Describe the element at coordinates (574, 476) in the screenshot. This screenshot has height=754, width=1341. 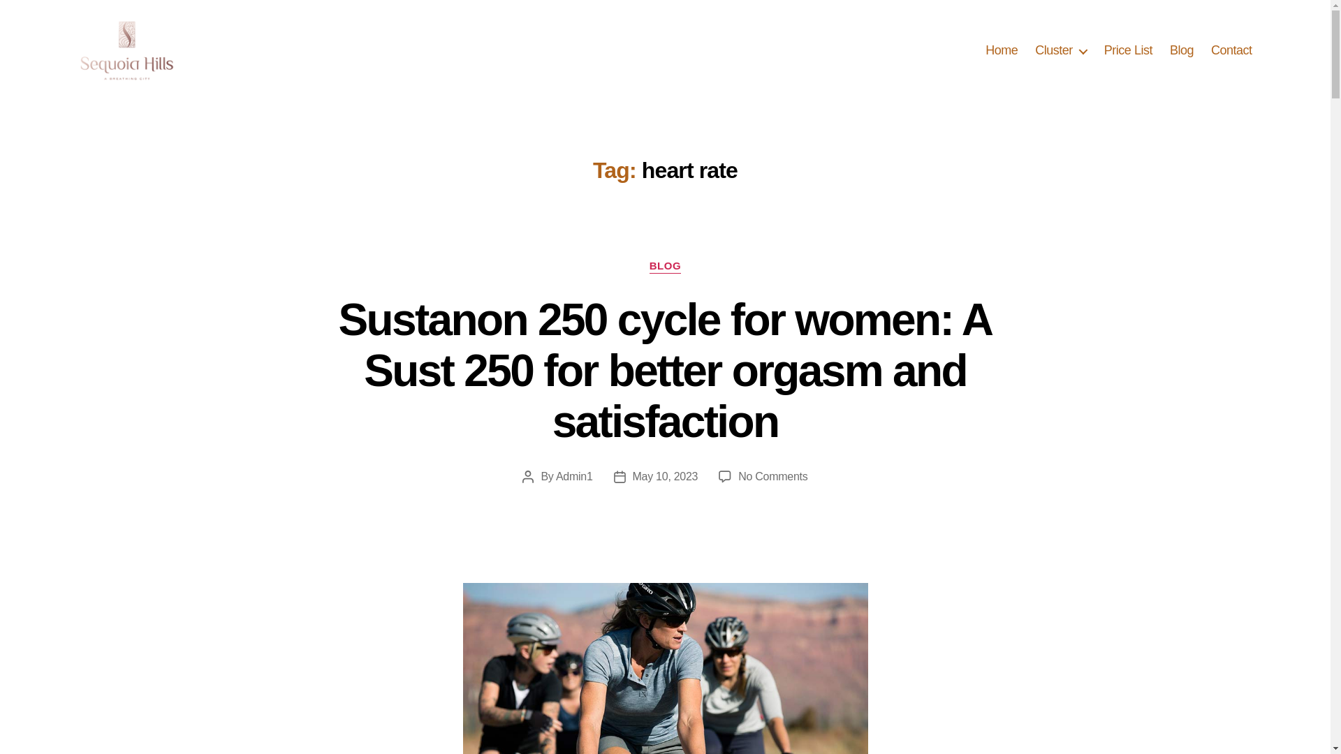
I see `Admin1` at that location.